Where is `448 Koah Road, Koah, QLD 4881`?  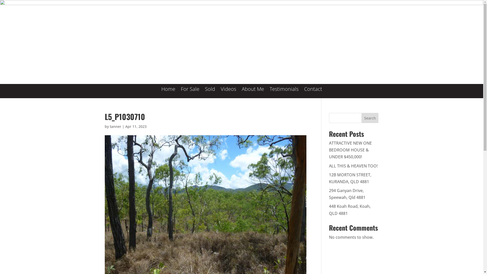 448 Koah Road, Koah, QLD 4881 is located at coordinates (350, 210).